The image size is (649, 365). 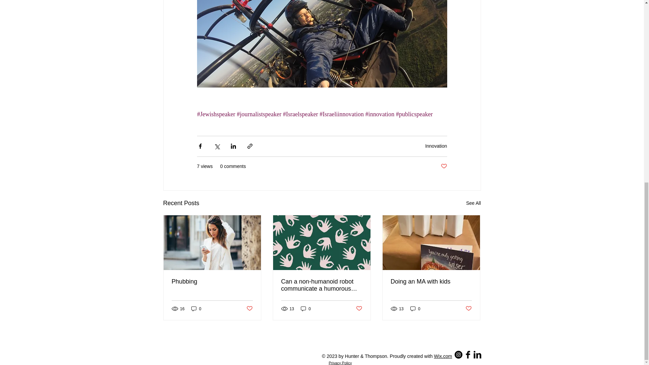 I want to click on Post not marked as liked, so click(x=443, y=166).